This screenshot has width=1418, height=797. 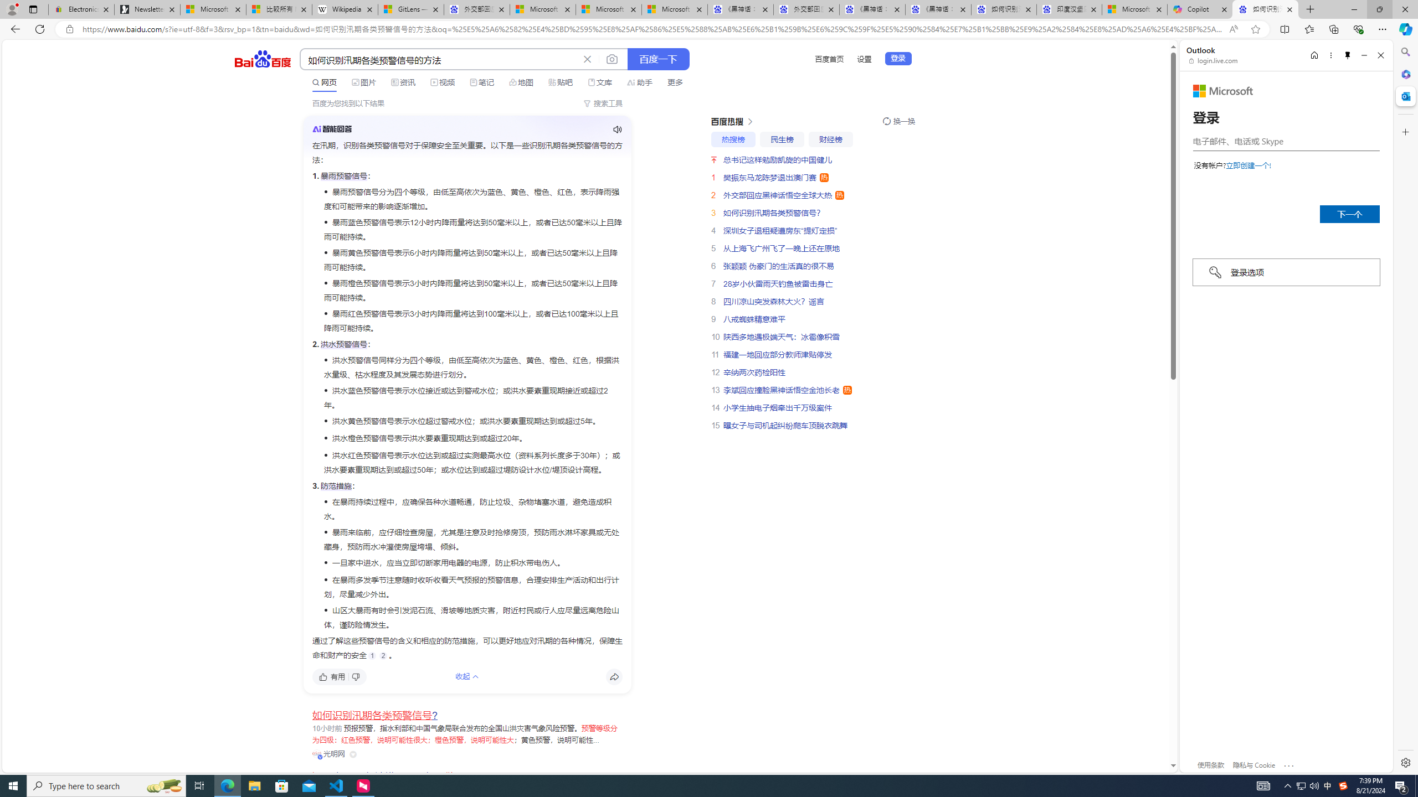 What do you see at coordinates (1348, 55) in the screenshot?
I see `Unpin side pane` at bounding box center [1348, 55].